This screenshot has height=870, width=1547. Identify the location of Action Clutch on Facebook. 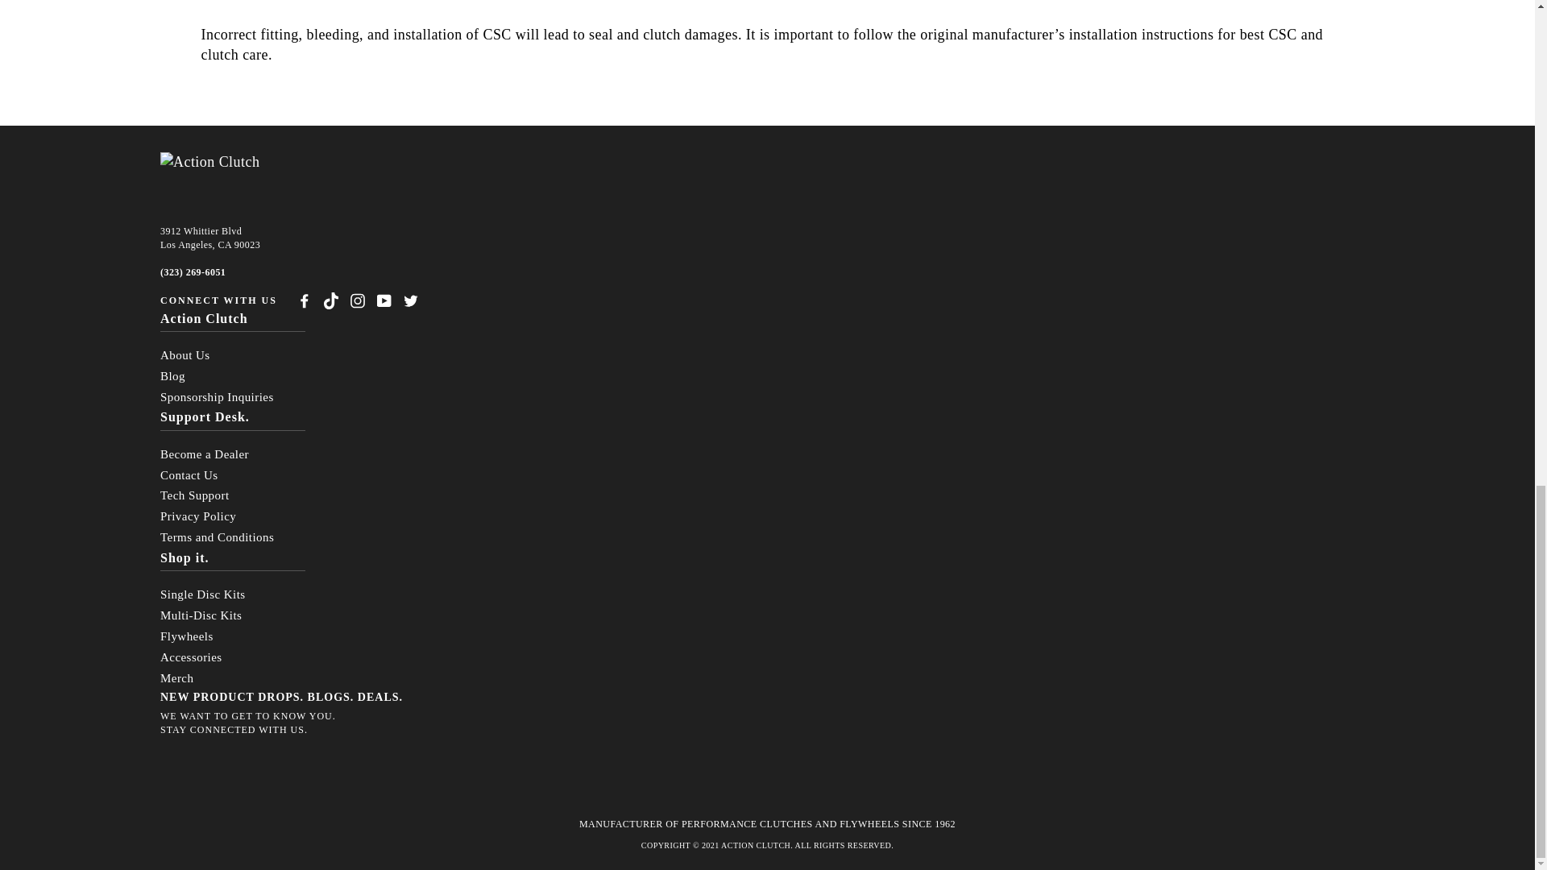
(305, 300).